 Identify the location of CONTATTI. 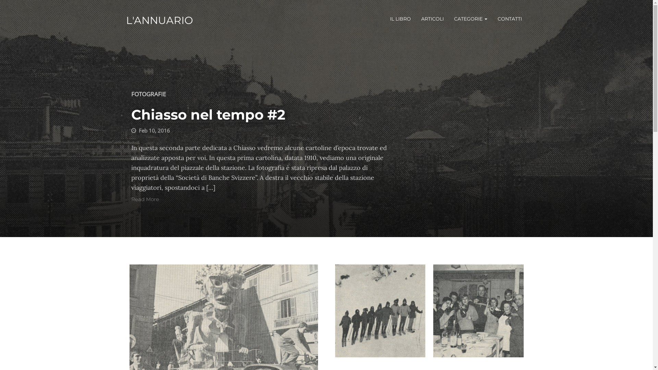
(509, 19).